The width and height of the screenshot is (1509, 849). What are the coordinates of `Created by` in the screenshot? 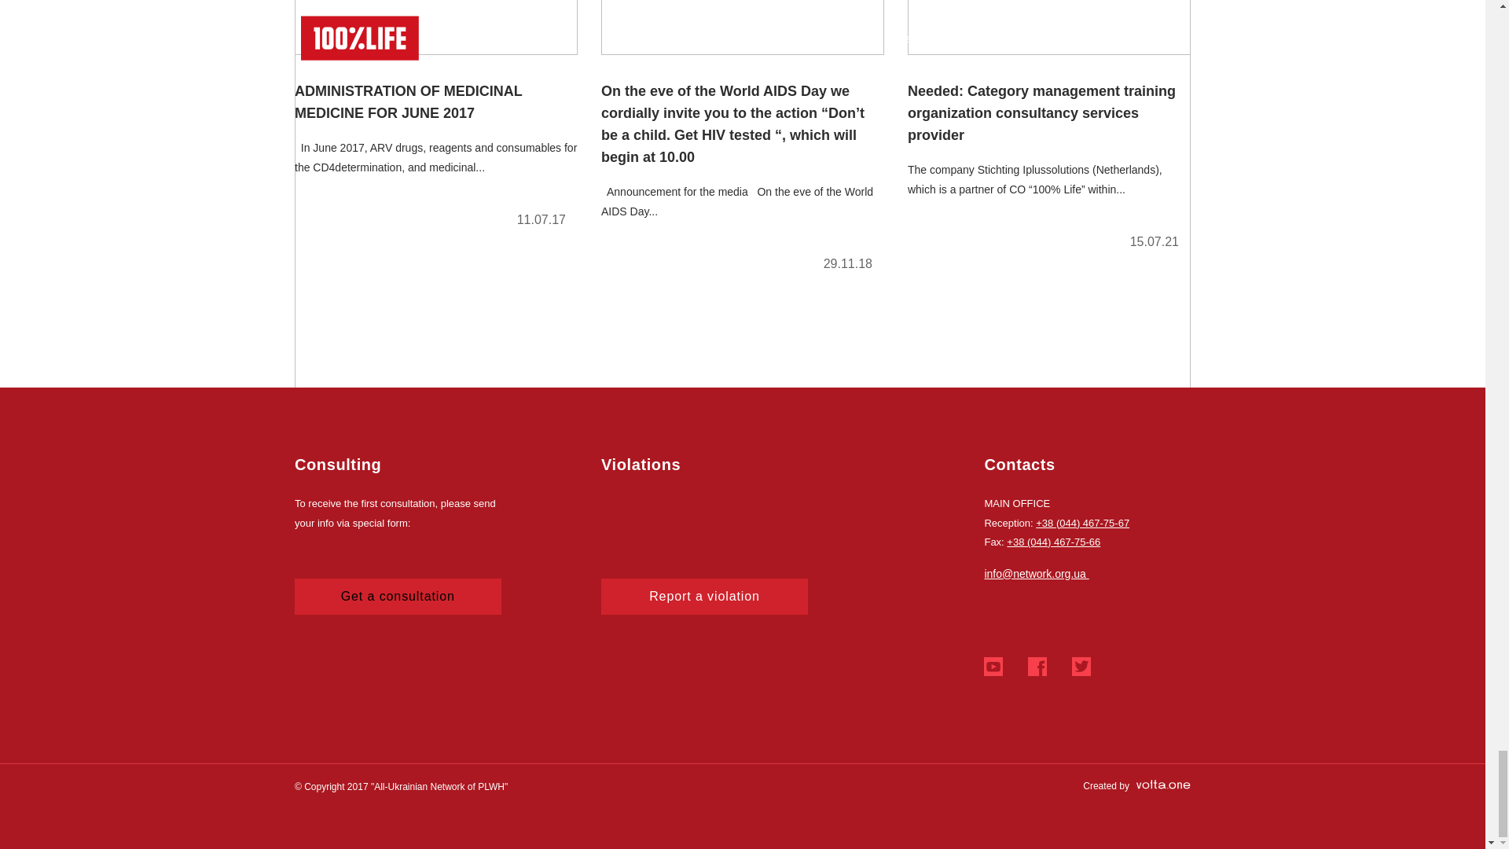 It's located at (1136, 785).